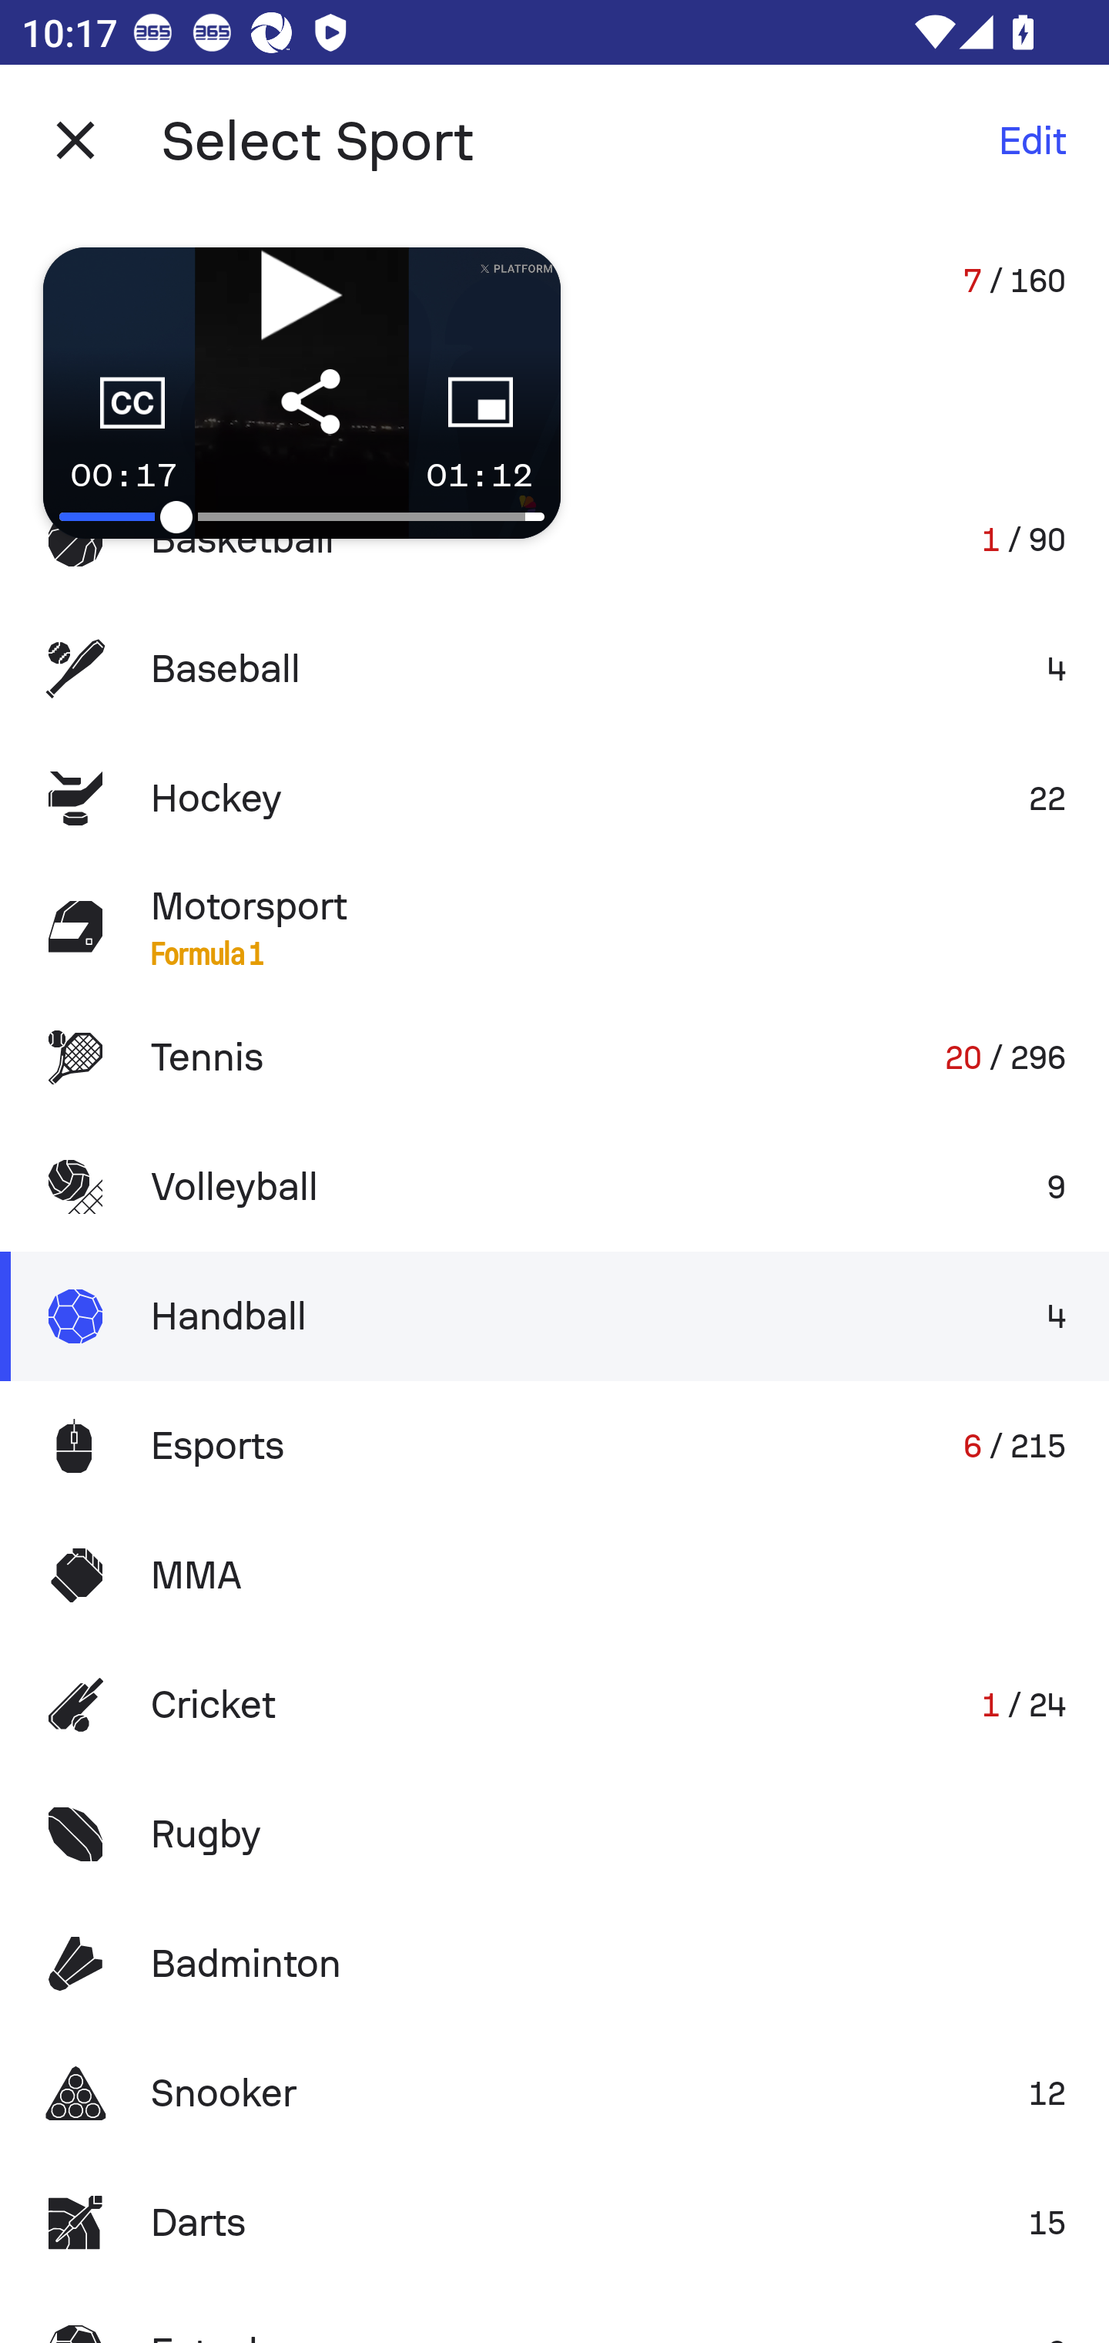 The image size is (1109, 2343). Describe the element at coordinates (554, 2093) in the screenshot. I see `Snooker 12` at that location.